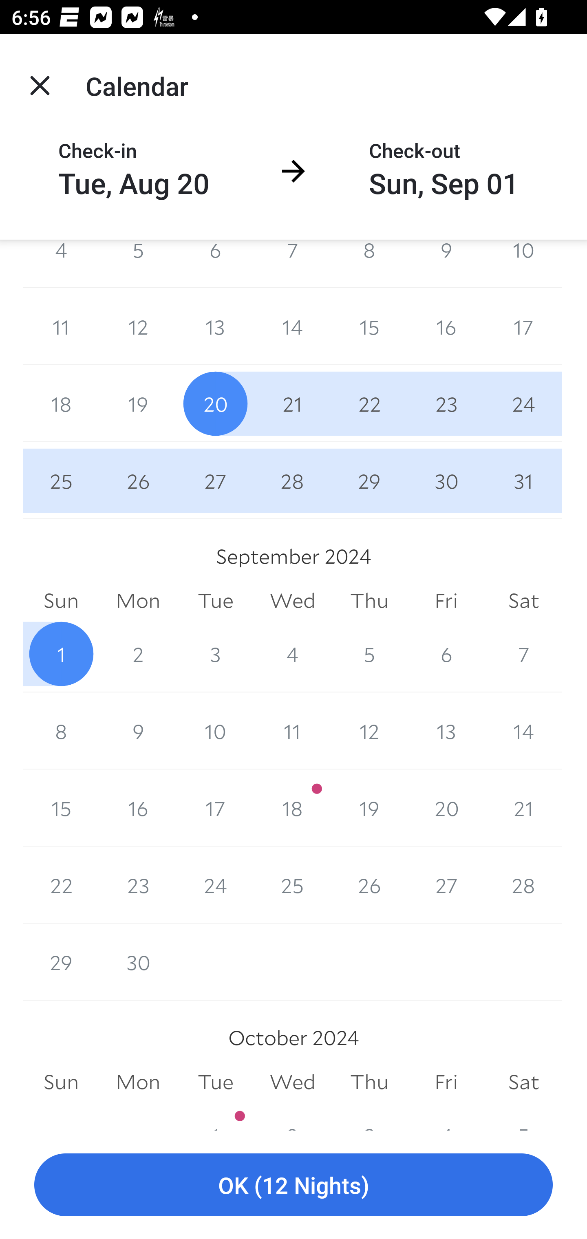 This screenshot has height=1239, width=587. What do you see at coordinates (138, 264) in the screenshot?
I see `5 5 August 2024` at bounding box center [138, 264].